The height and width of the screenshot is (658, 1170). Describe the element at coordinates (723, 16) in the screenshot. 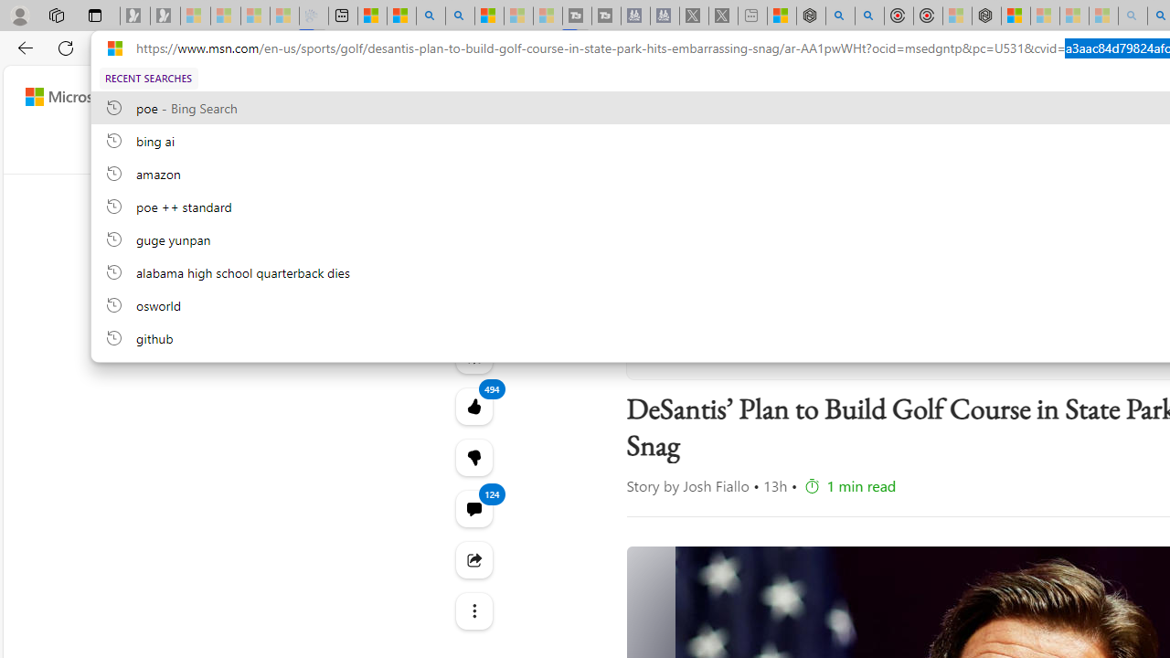

I see `X - Sleeping` at that location.